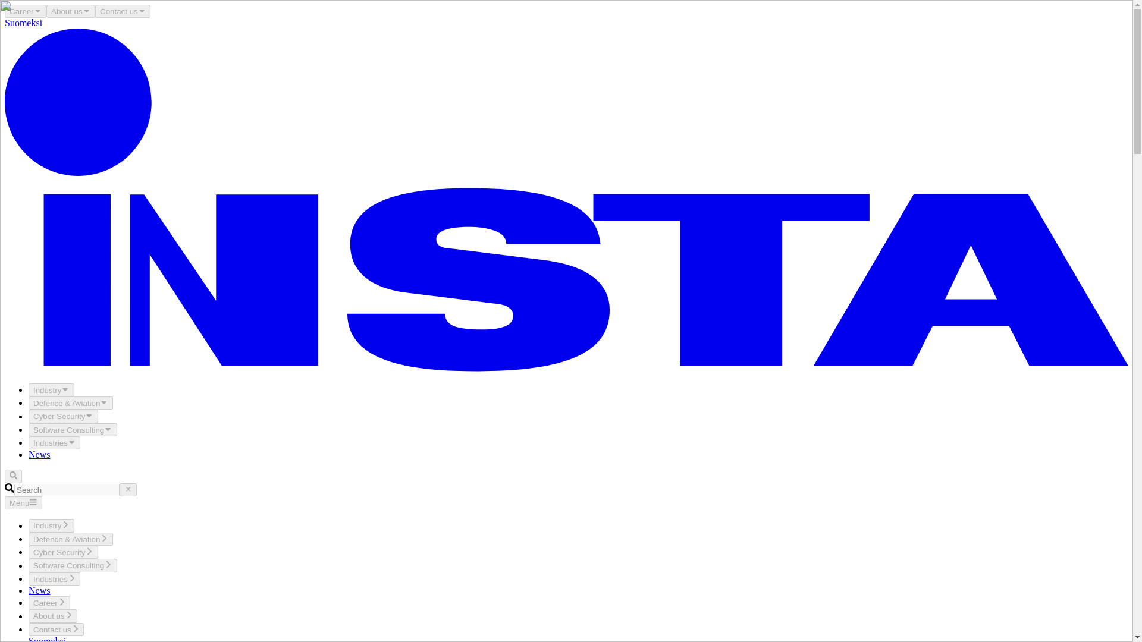 This screenshot has height=642, width=1142. Describe the element at coordinates (123, 11) in the screenshot. I see `Contact us` at that location.